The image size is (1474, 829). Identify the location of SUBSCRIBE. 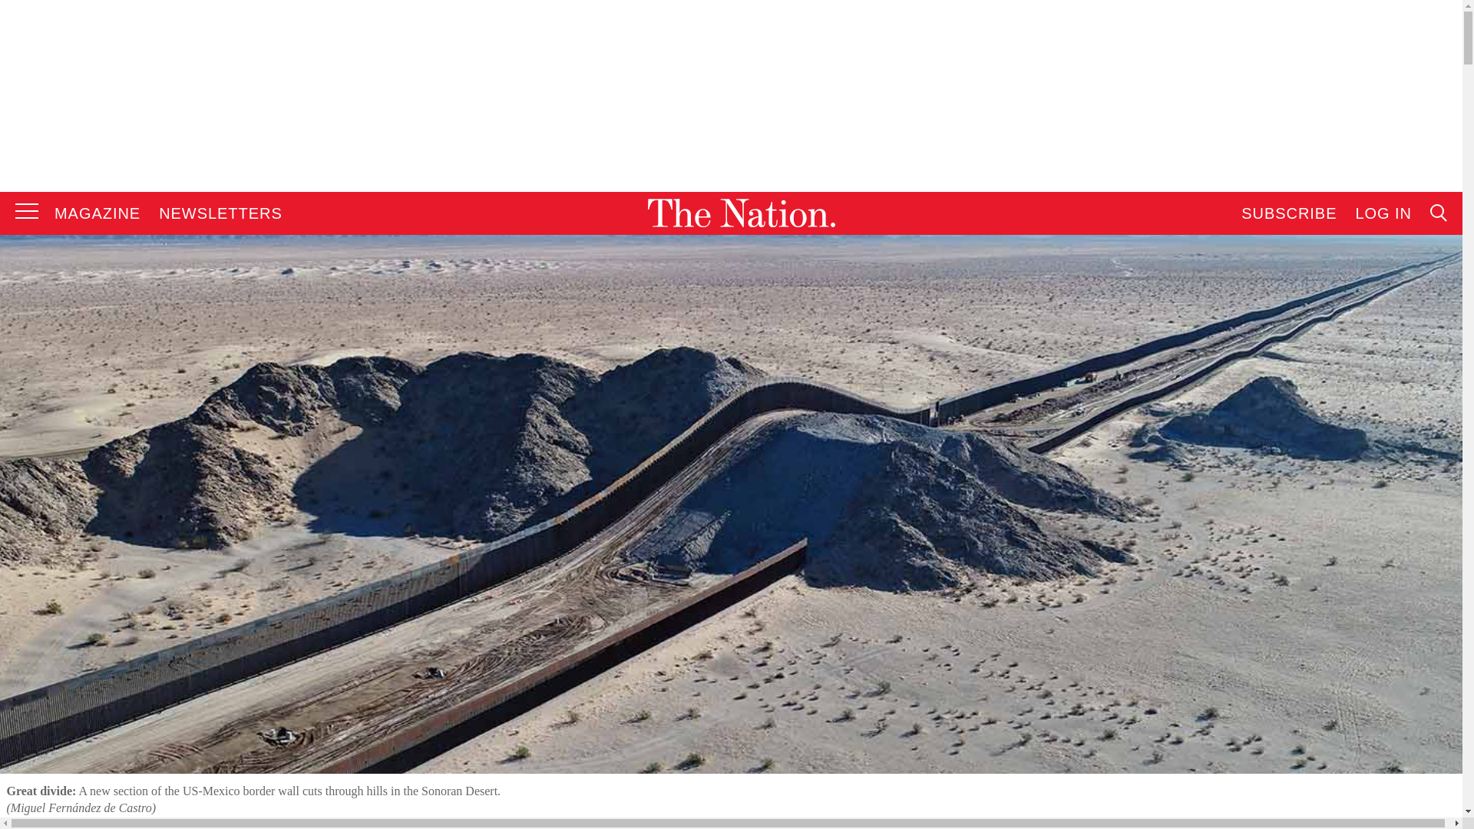
(1288, 213).